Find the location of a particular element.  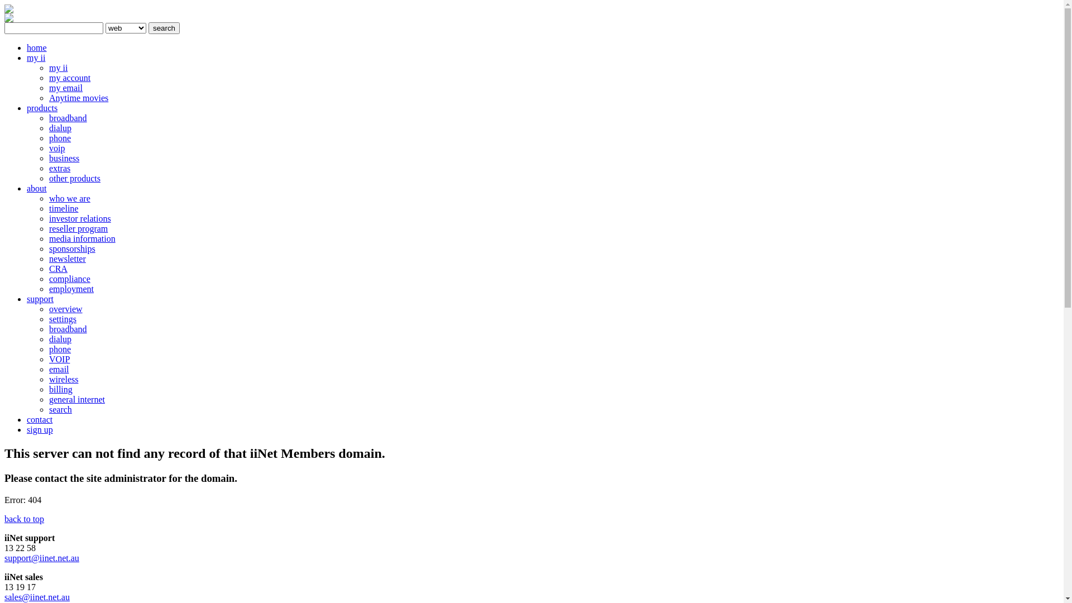

phone is located at coordinates (60, 350).